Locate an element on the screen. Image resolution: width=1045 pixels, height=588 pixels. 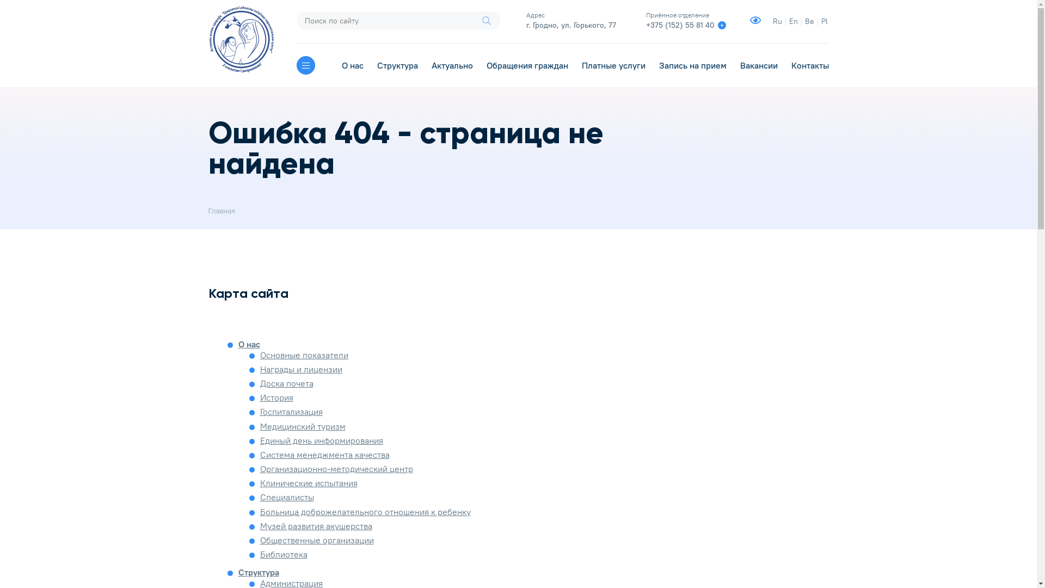
+375 (152) 55 81 40 is located at coordinates (680, 25).